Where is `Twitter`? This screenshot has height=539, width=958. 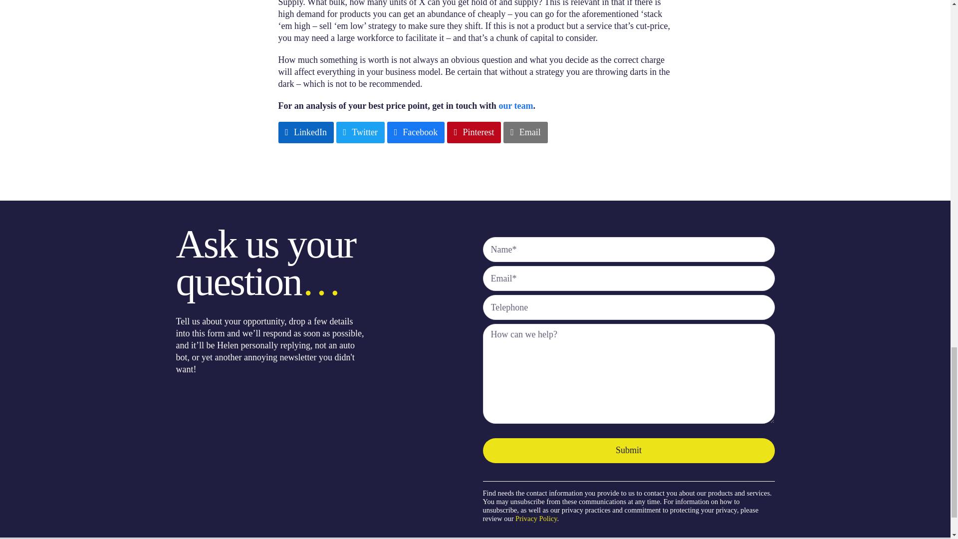 Twitter is located at coordinates (360, 133).